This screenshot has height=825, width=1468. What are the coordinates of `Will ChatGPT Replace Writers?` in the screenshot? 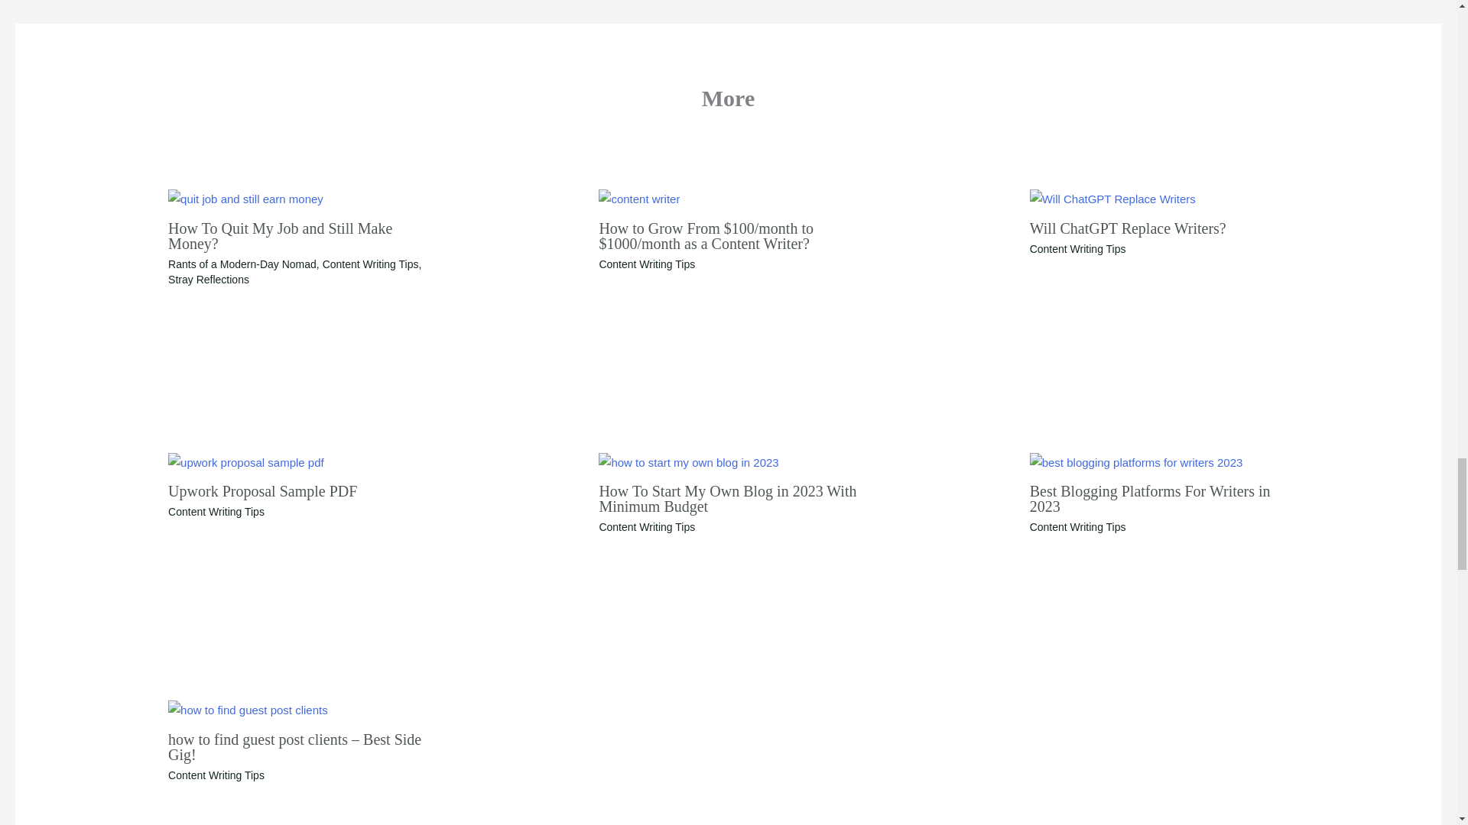 It's located at (1128, 228).